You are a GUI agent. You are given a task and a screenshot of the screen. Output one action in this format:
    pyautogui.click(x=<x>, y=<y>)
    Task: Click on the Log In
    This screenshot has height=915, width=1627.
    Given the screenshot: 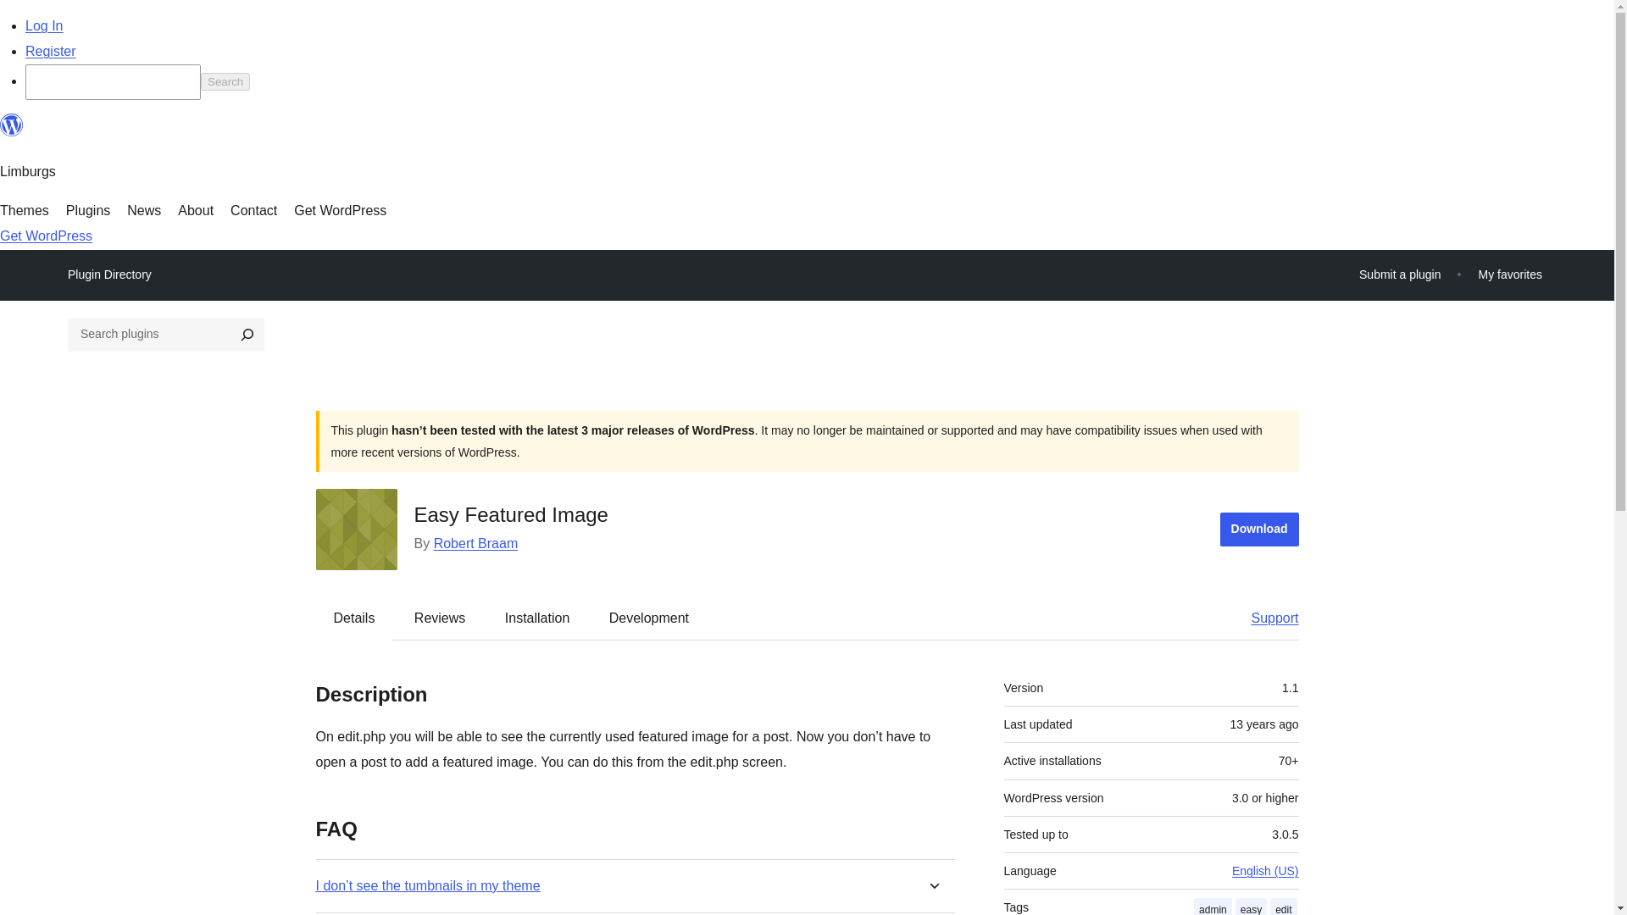 What is the action you would take?
    pyautogui.click(x=44, y=25)
    